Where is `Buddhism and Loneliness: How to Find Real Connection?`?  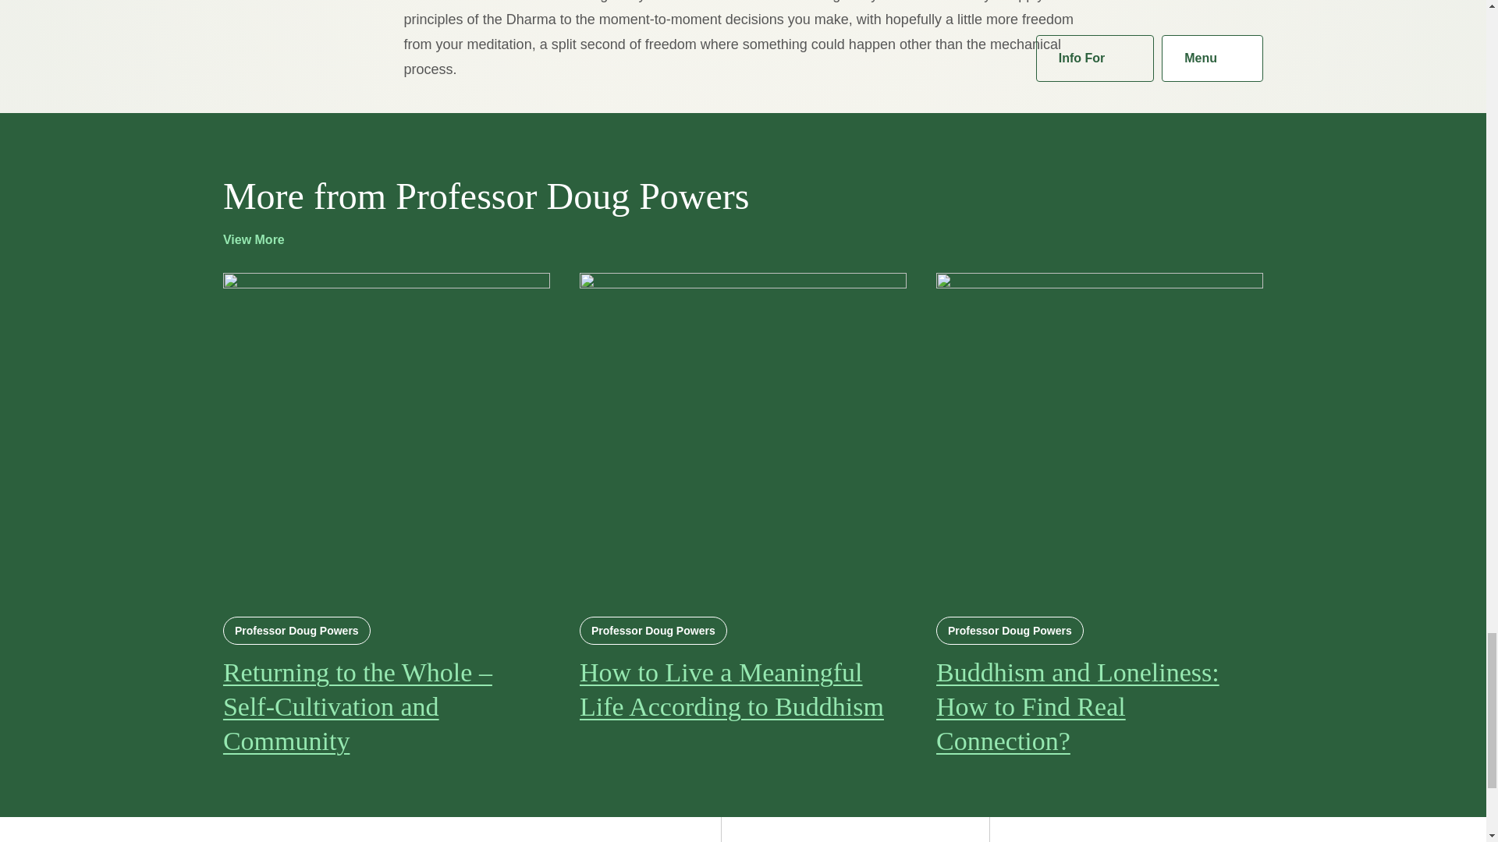 Buddhism and Loneliness: How to Find Real Connection? is located at coordinates (1099, 707).